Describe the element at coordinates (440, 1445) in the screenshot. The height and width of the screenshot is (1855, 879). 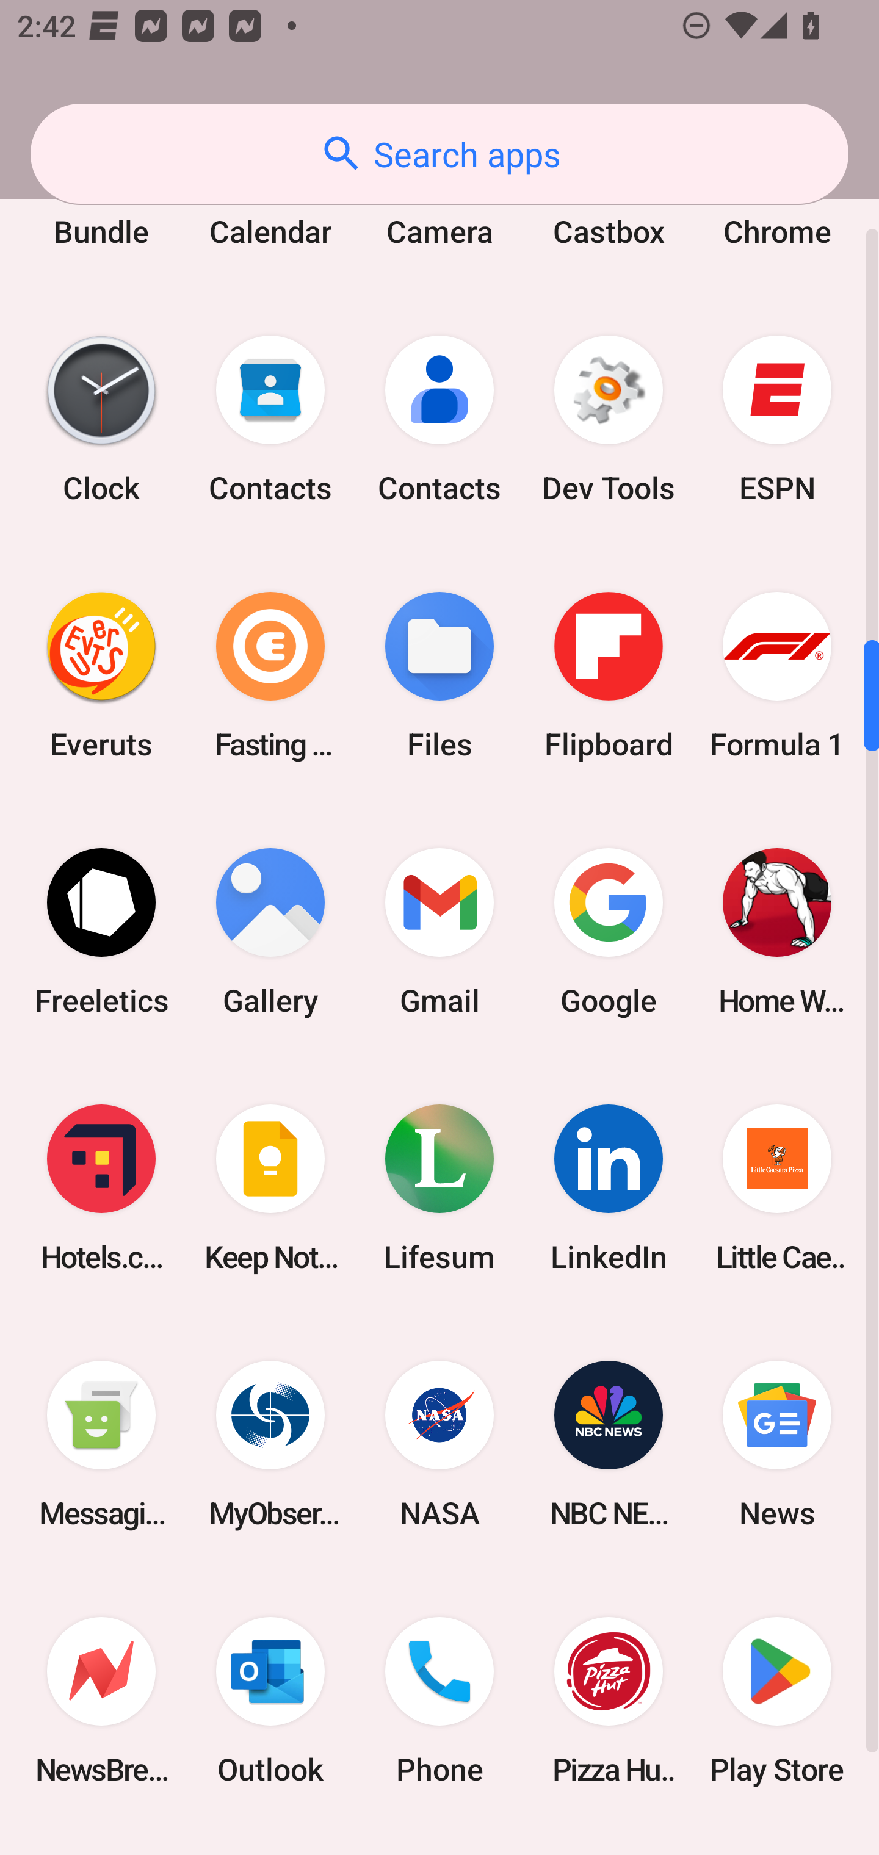
I see `NASA` at that location.